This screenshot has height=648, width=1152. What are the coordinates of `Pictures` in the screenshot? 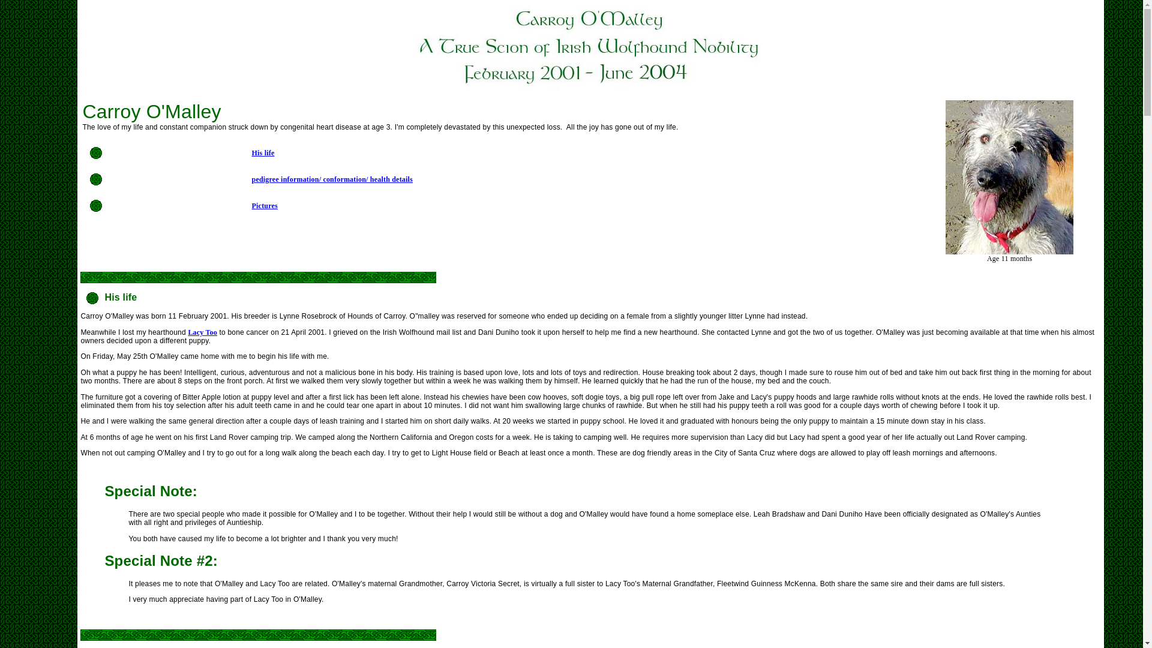 It's located at (265, 205).